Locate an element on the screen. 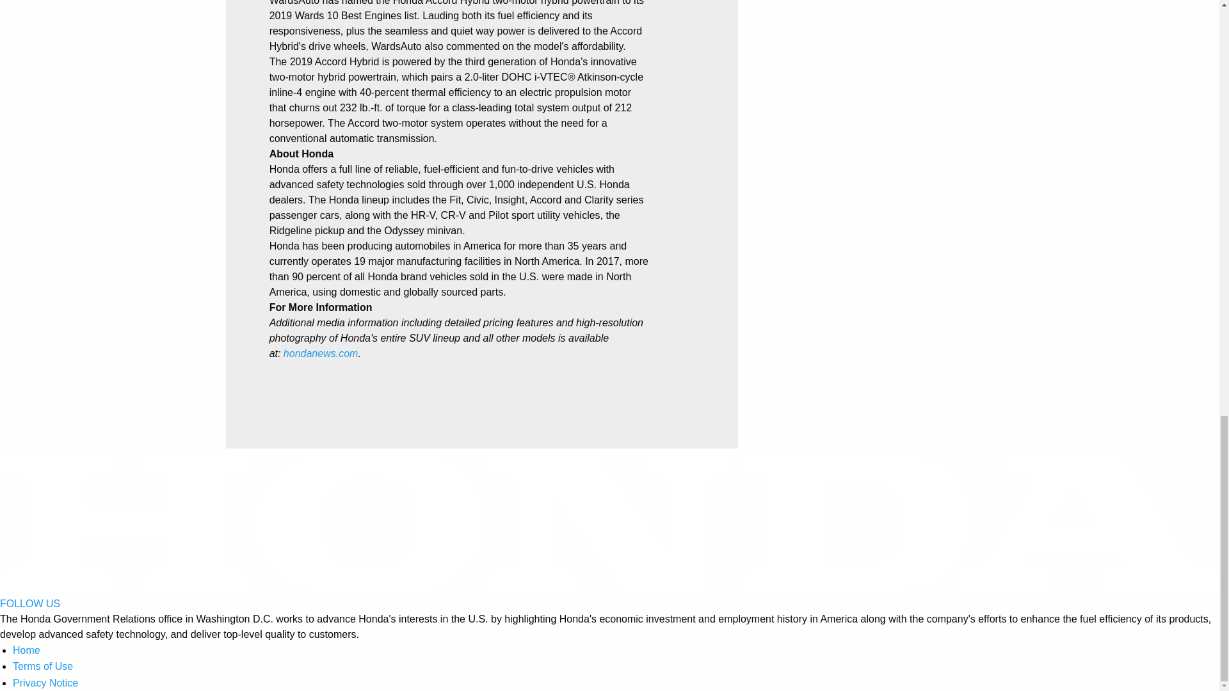 The image size is (1229, 691). hondanews.com is located at coordinates (321, 353).